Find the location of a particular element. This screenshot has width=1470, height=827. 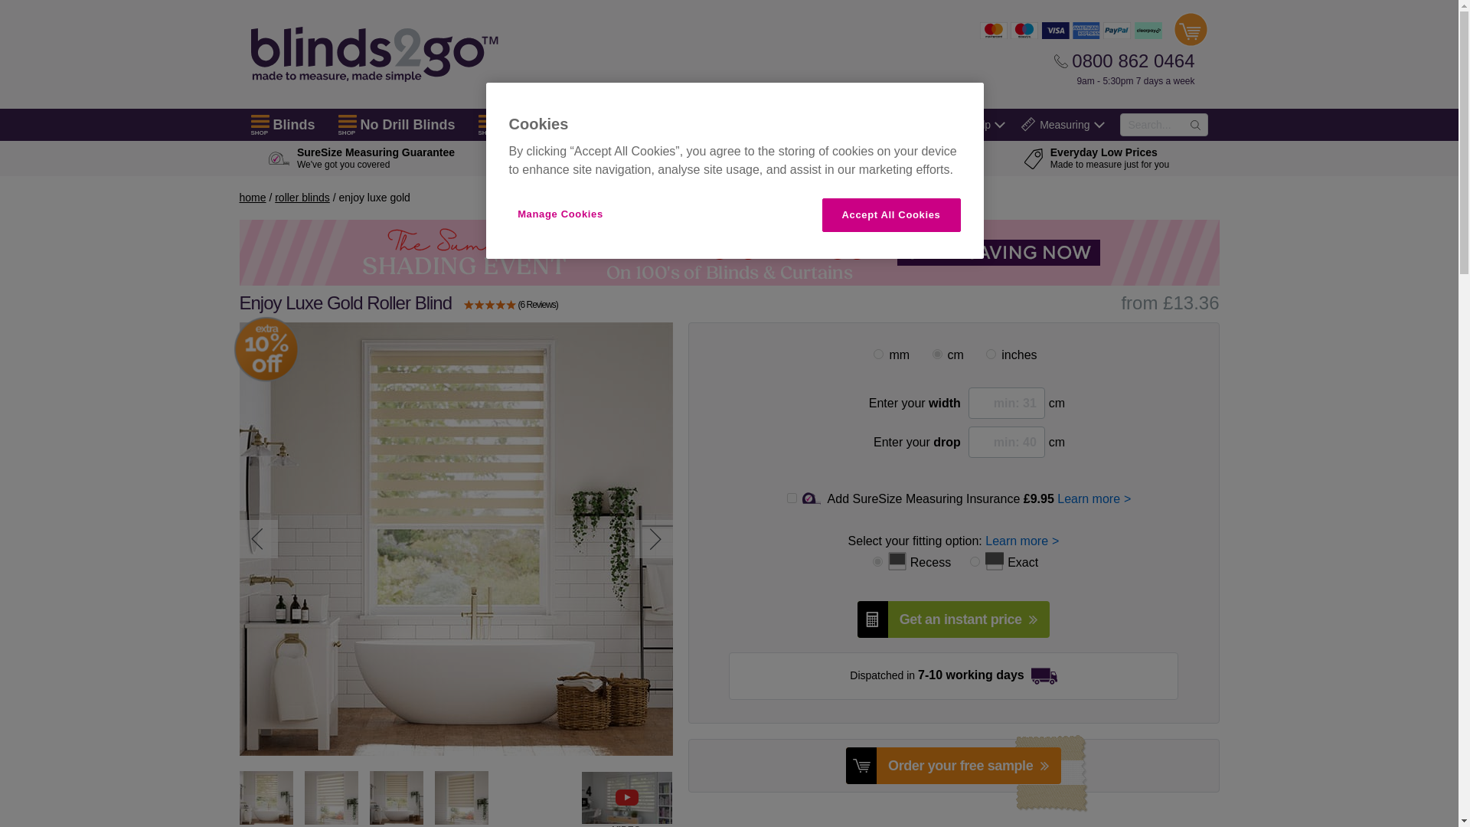

burger icon is located at coordinates (348, 121).